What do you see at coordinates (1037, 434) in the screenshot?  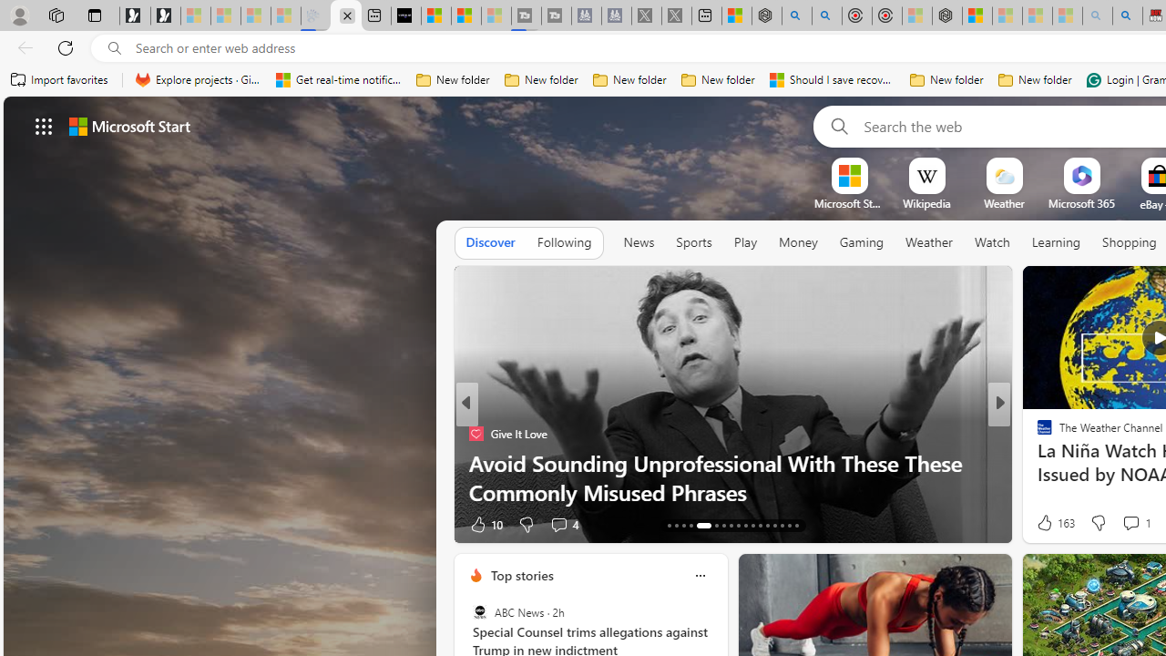 I see `Medical Xpress` at bounding box center [1037, 434].